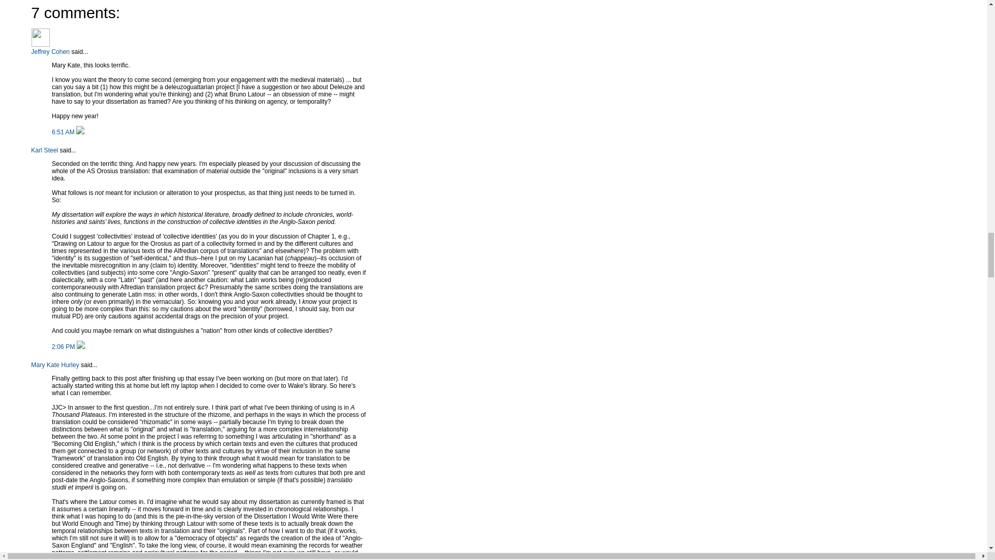  Describe the element at coordinates (64, 347) in the screenshot. I see `comment permalink` at that location.